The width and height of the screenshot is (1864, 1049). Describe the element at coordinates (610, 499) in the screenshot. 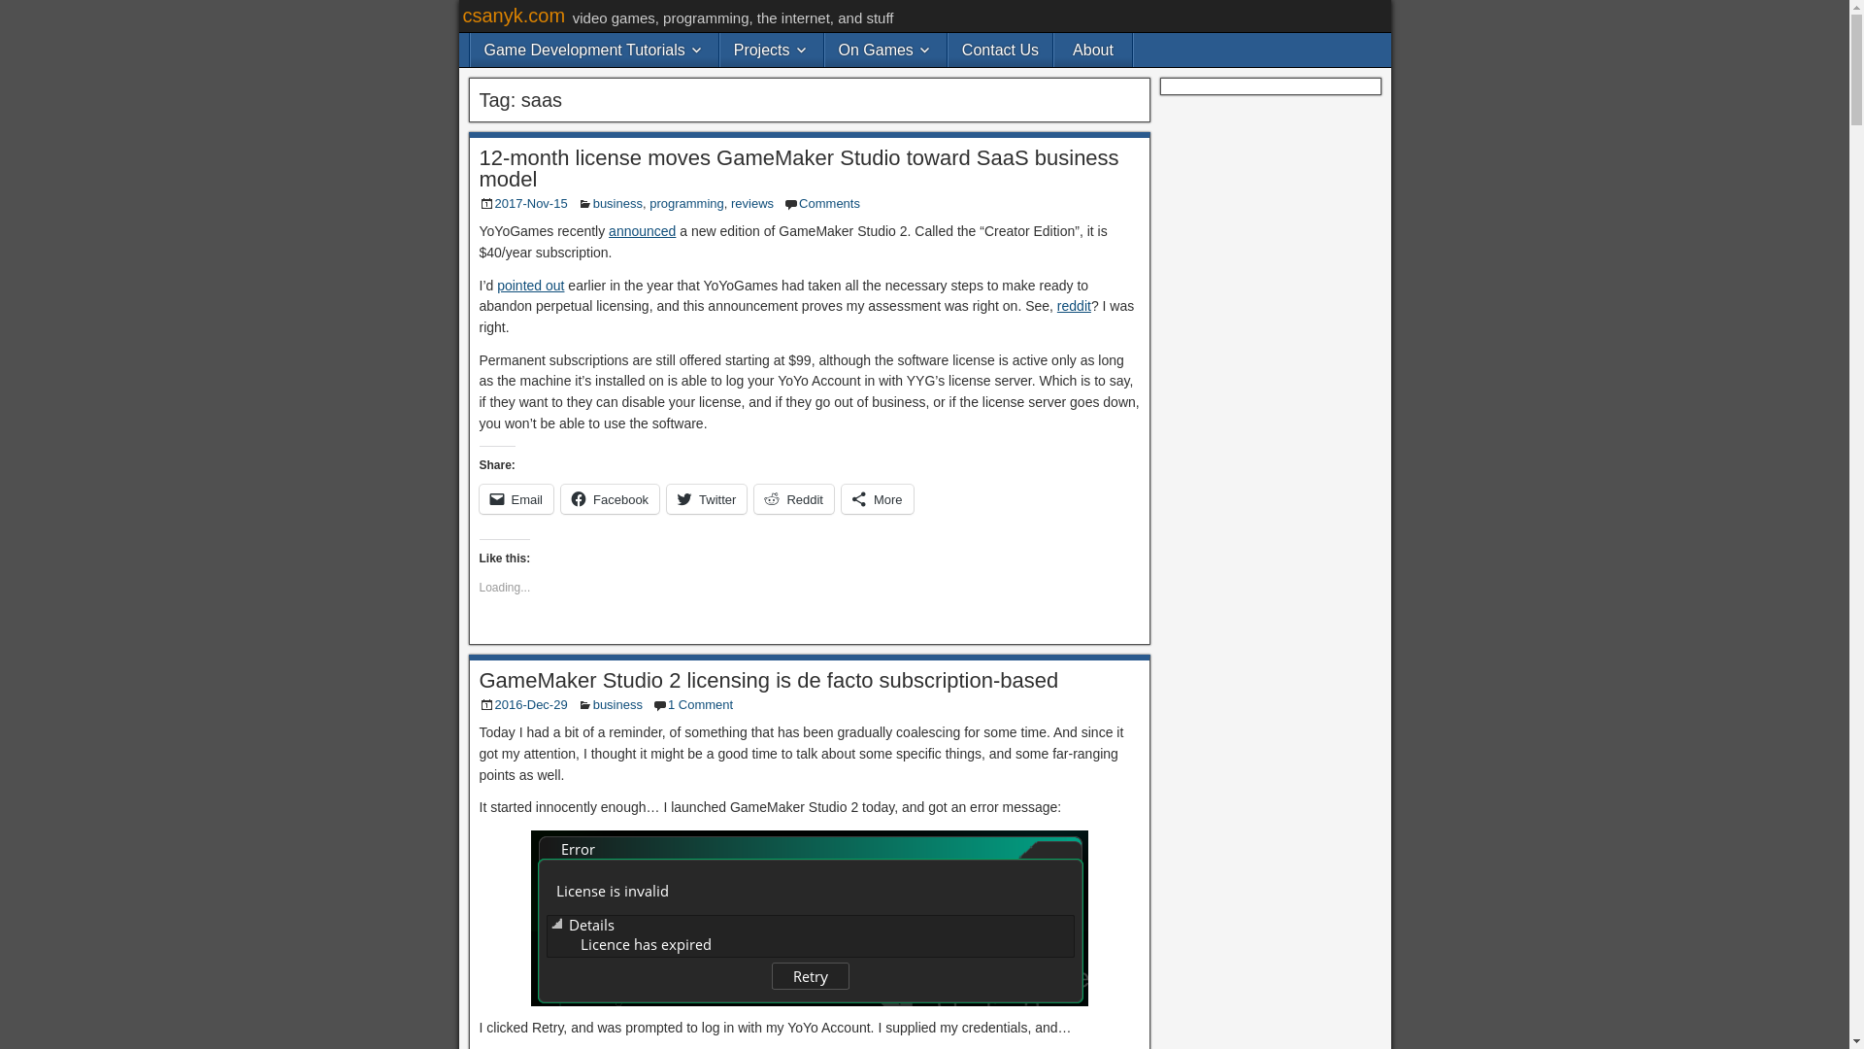

I see `Click to share on Facebook` at that location.